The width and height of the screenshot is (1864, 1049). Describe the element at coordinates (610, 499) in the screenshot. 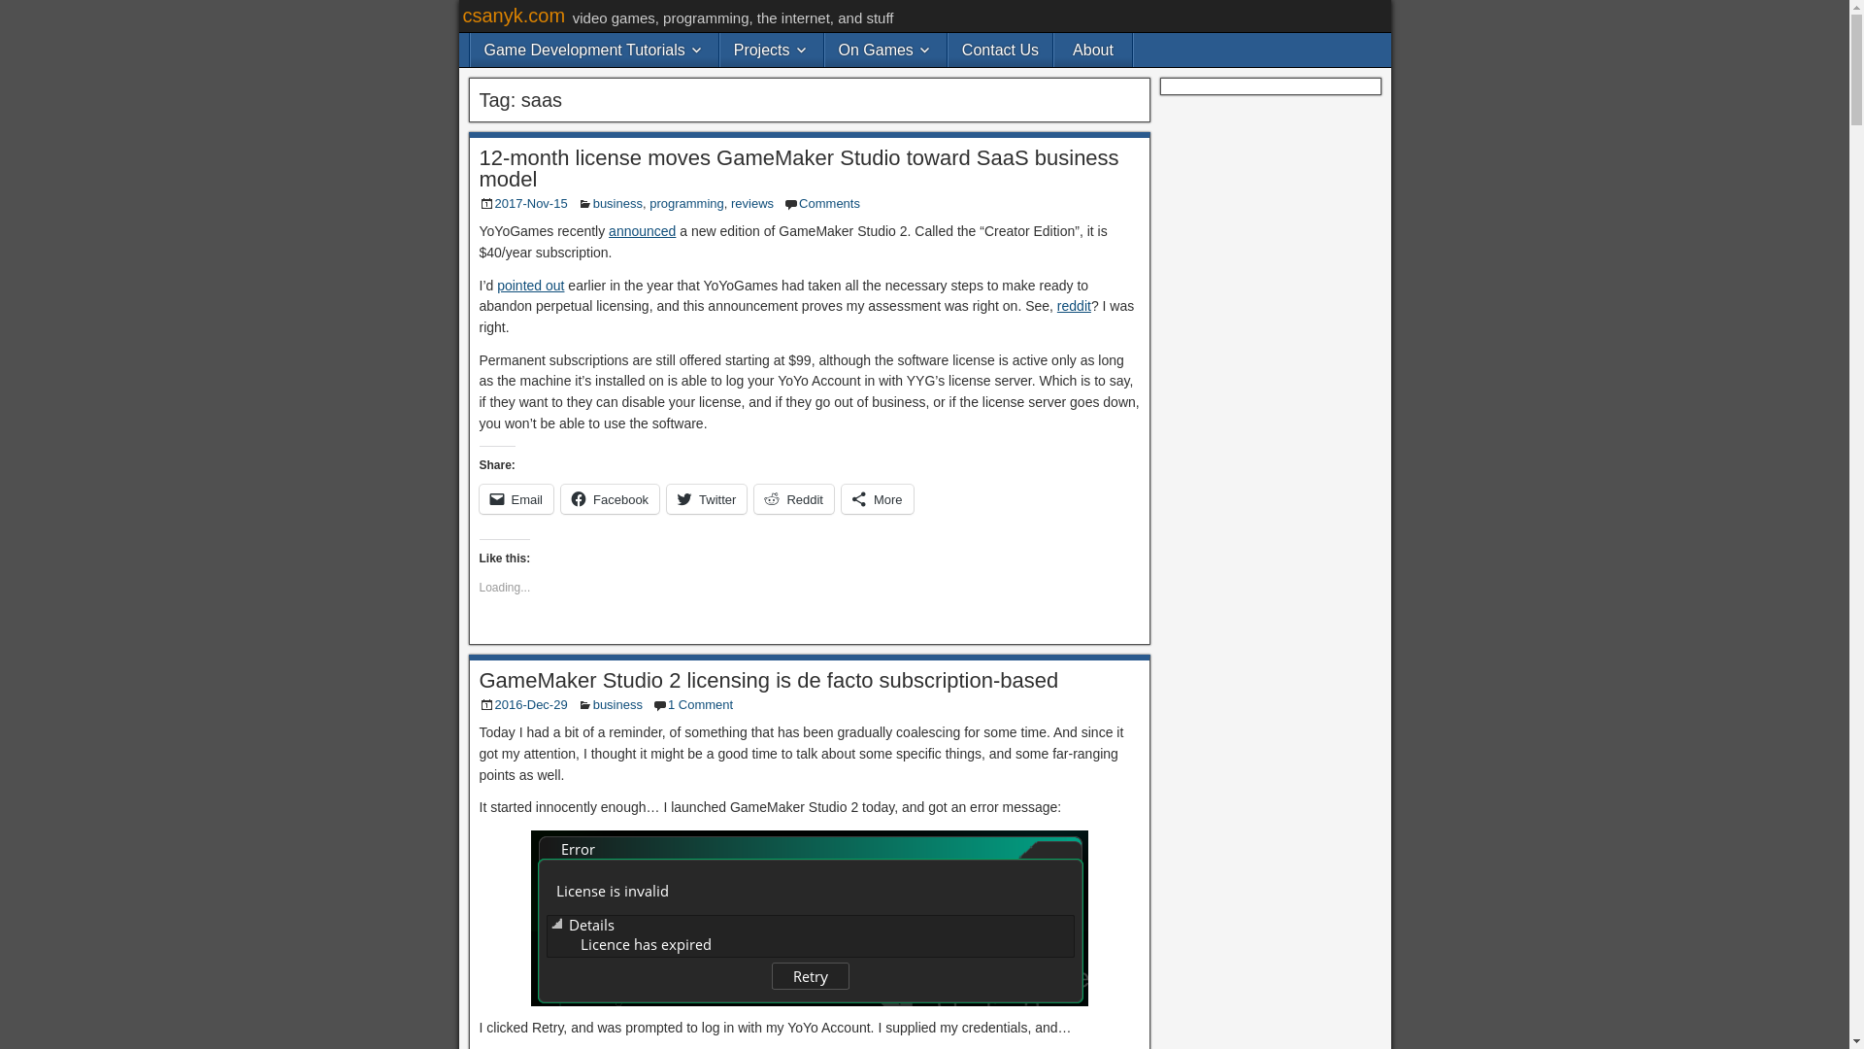

I see `Click to share on Facebook` at that location.